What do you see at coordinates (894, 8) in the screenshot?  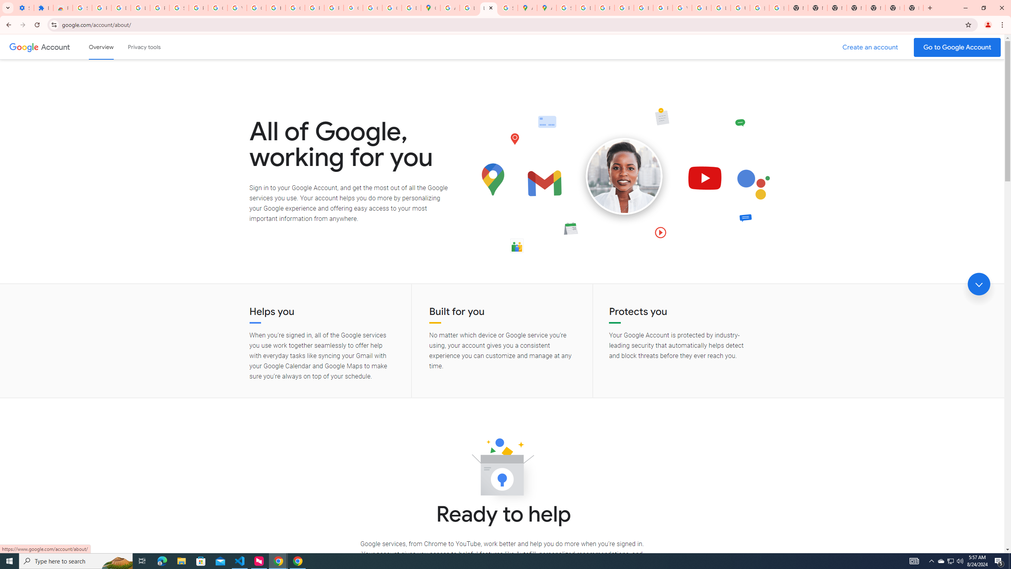 I see `New Tab` at bounding box center [894, 8].